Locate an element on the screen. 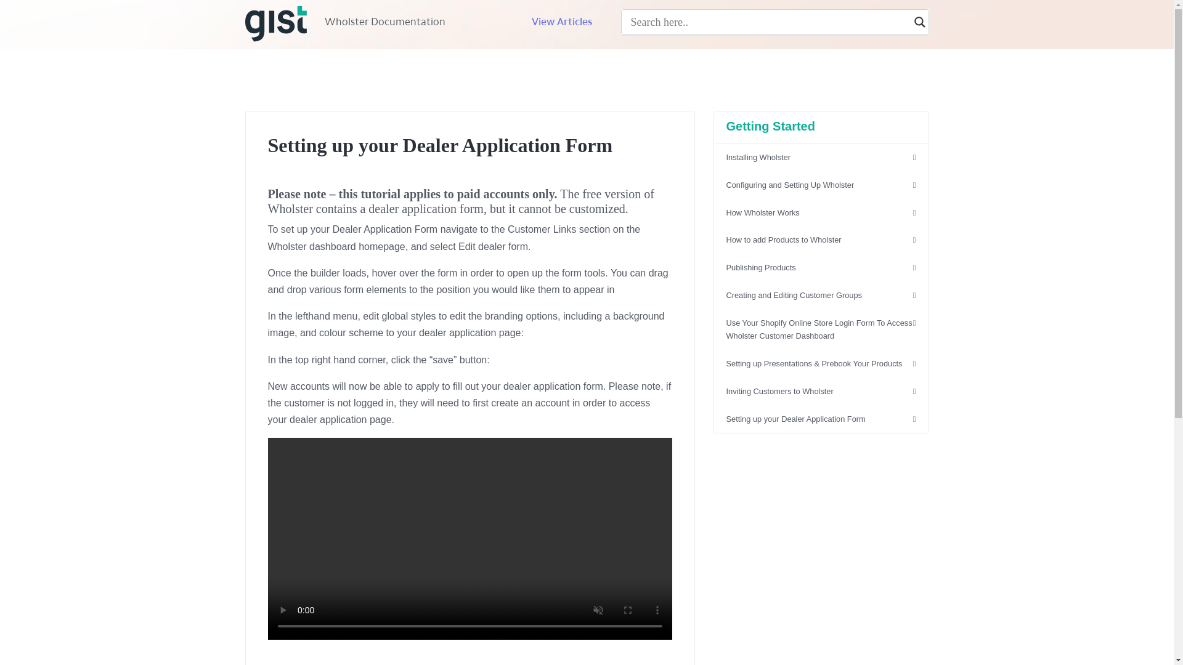 The width and height of the screenshot is (1183, 665). Creating and Editing Customer Groups is located at coordinates (820, 296).